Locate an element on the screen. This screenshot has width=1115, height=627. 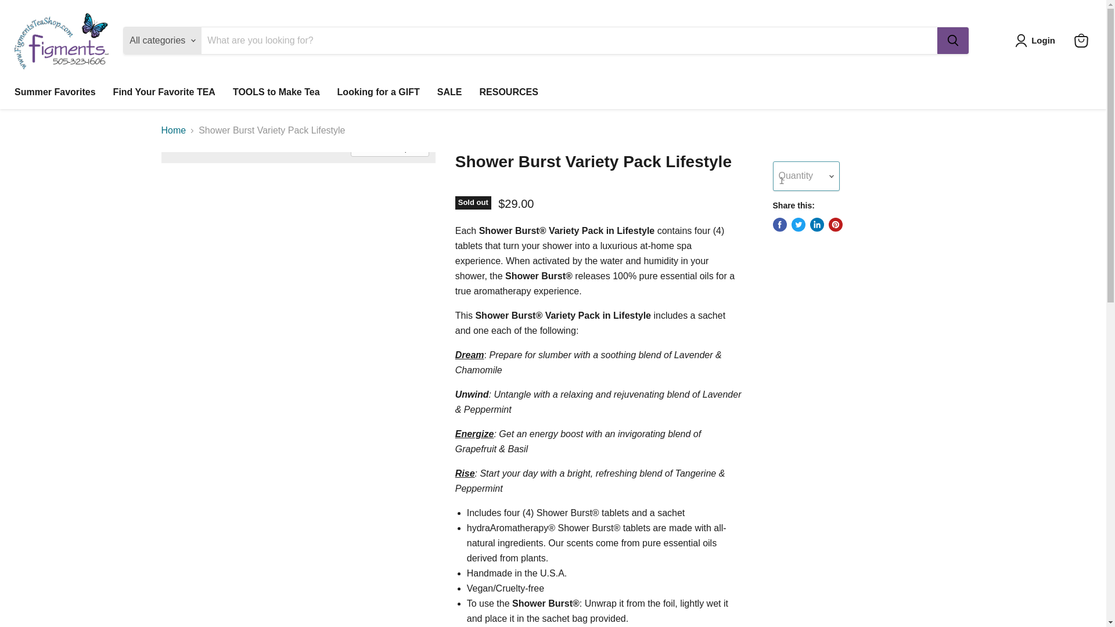
Tweet on Twitter is located at coordinates (798, 224).